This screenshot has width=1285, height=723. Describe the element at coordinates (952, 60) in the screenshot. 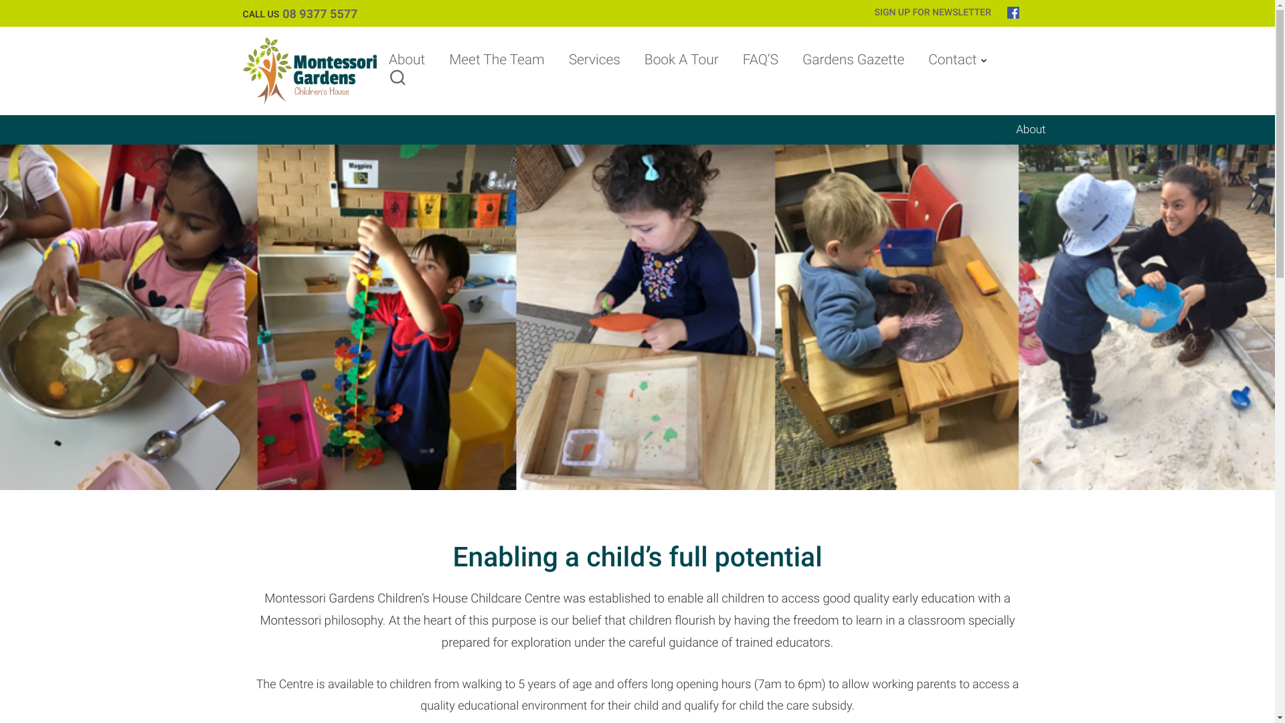

I see `Contact` at that location.